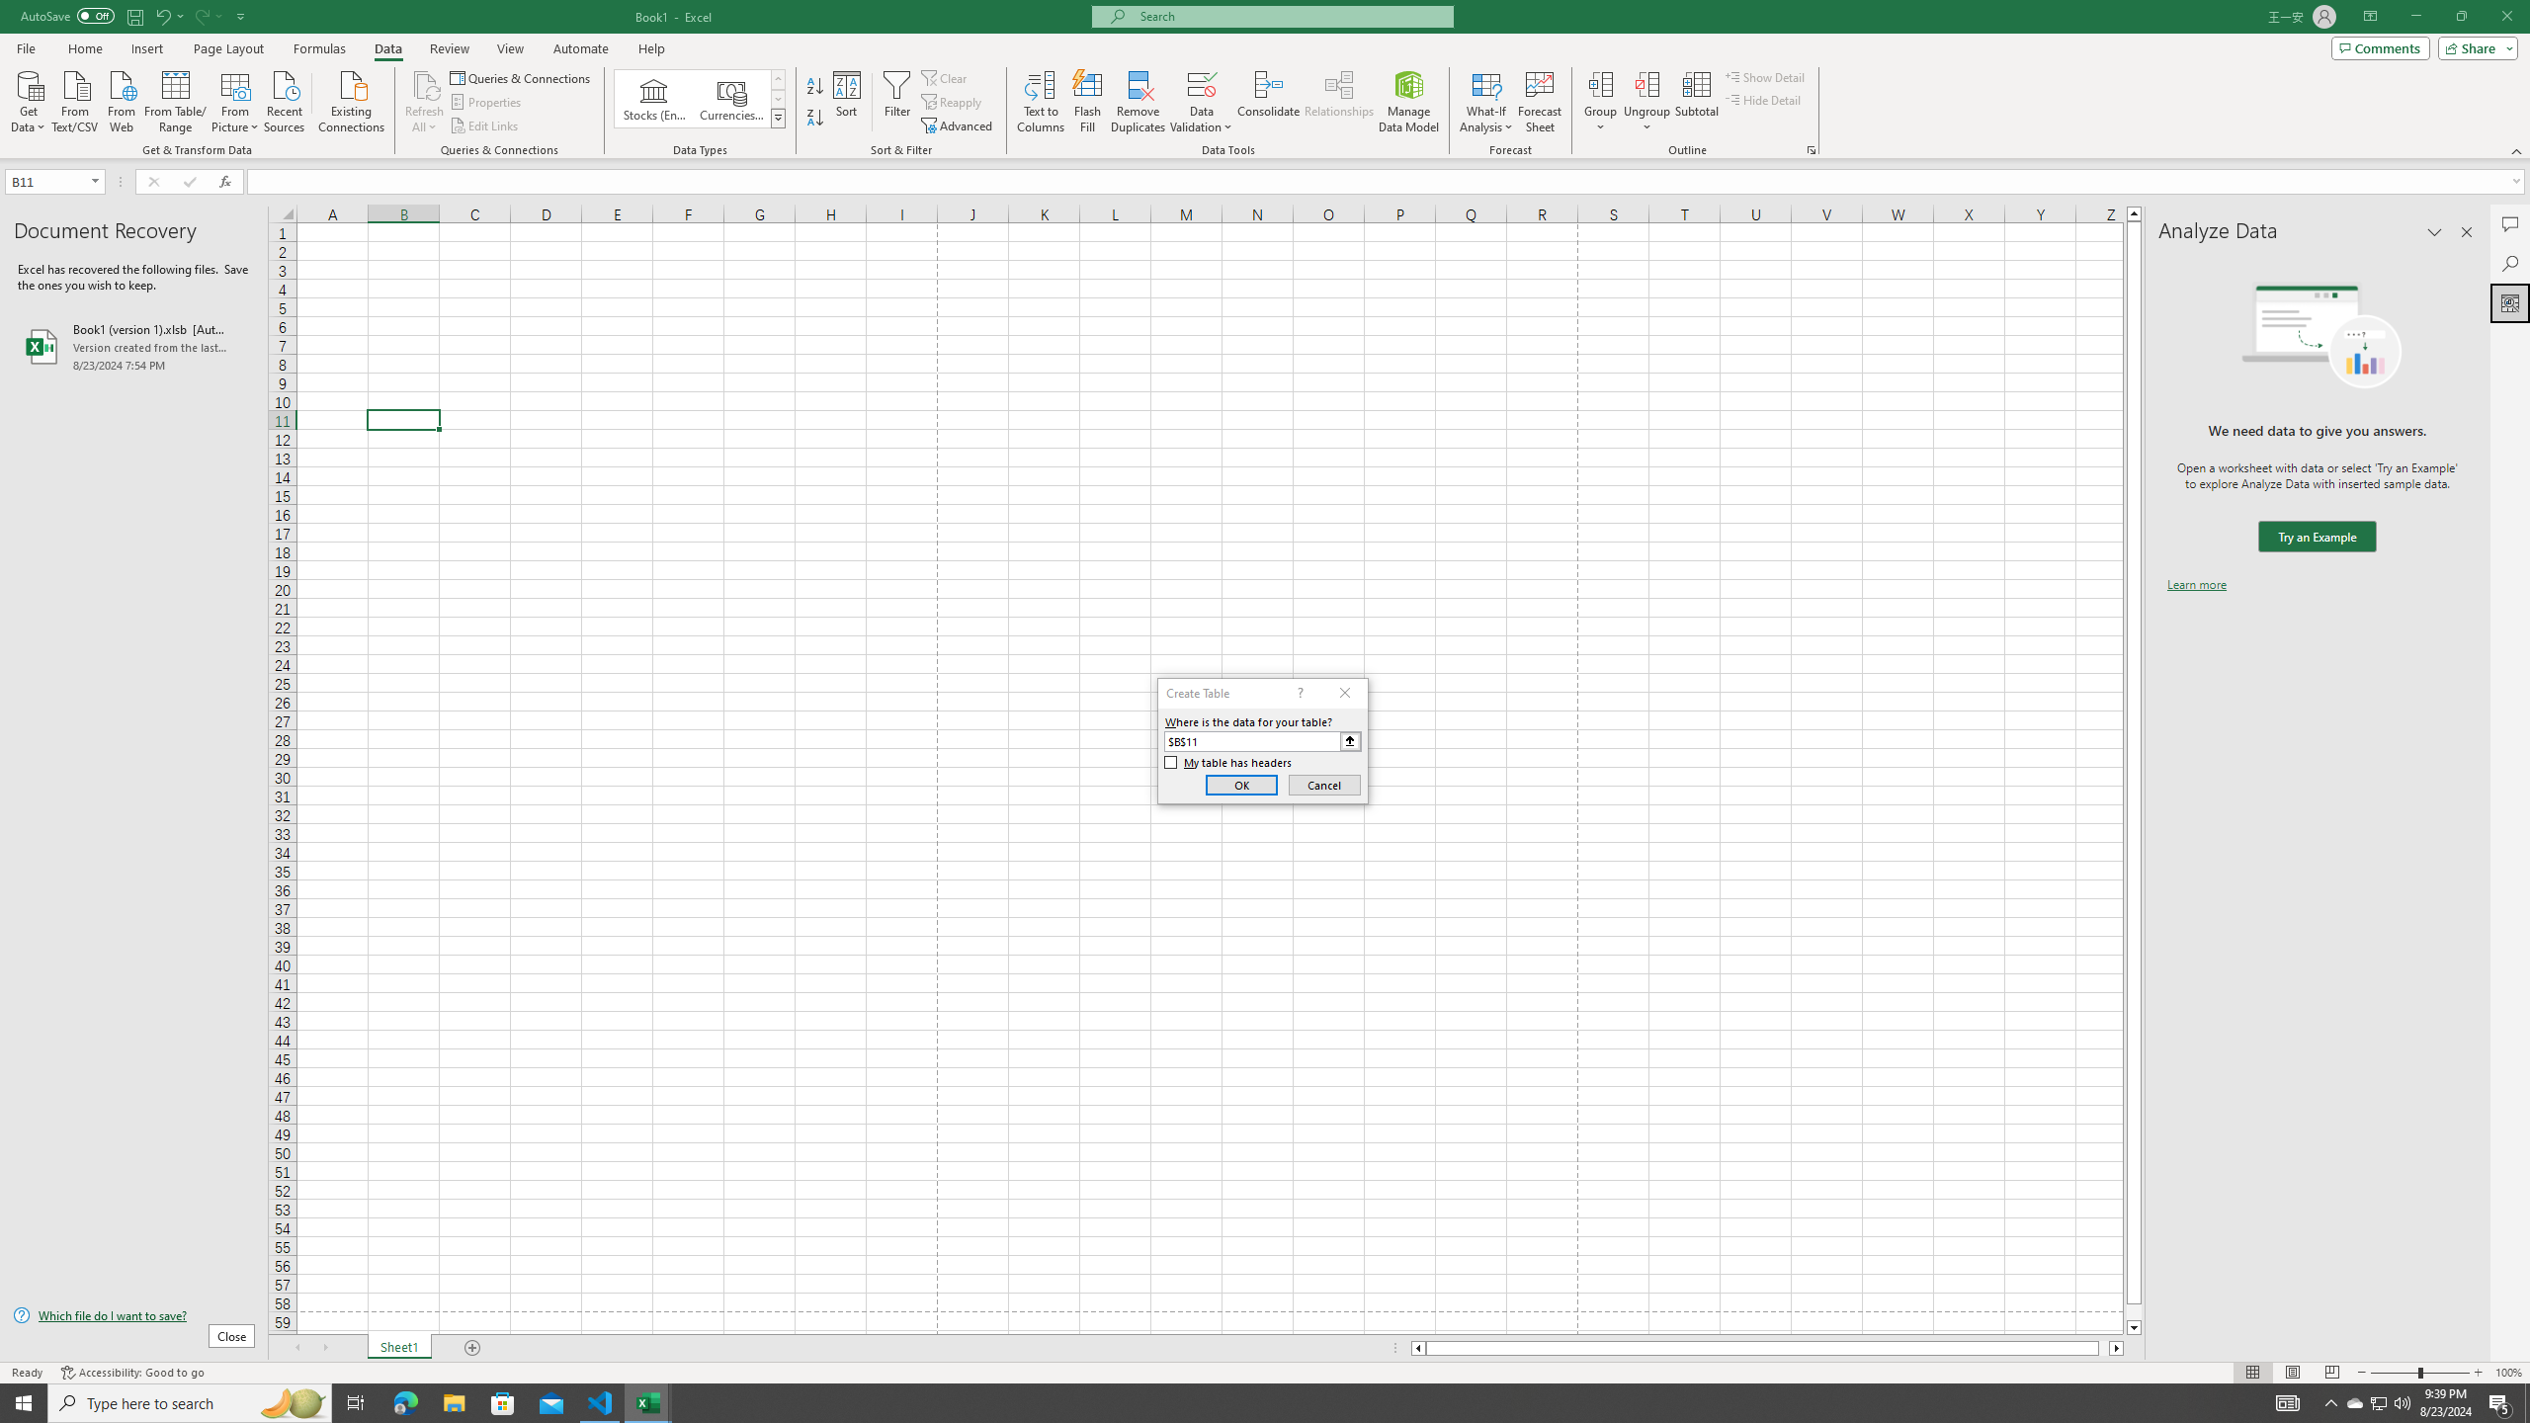  I want to click on Analyze Data, so click(2510, 302).